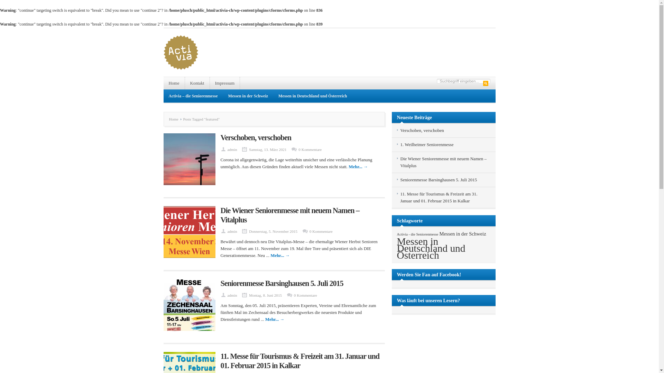  Describe the element at coordinates (306, 295) in the screenshot. I see `0 Kommentare` at that location.